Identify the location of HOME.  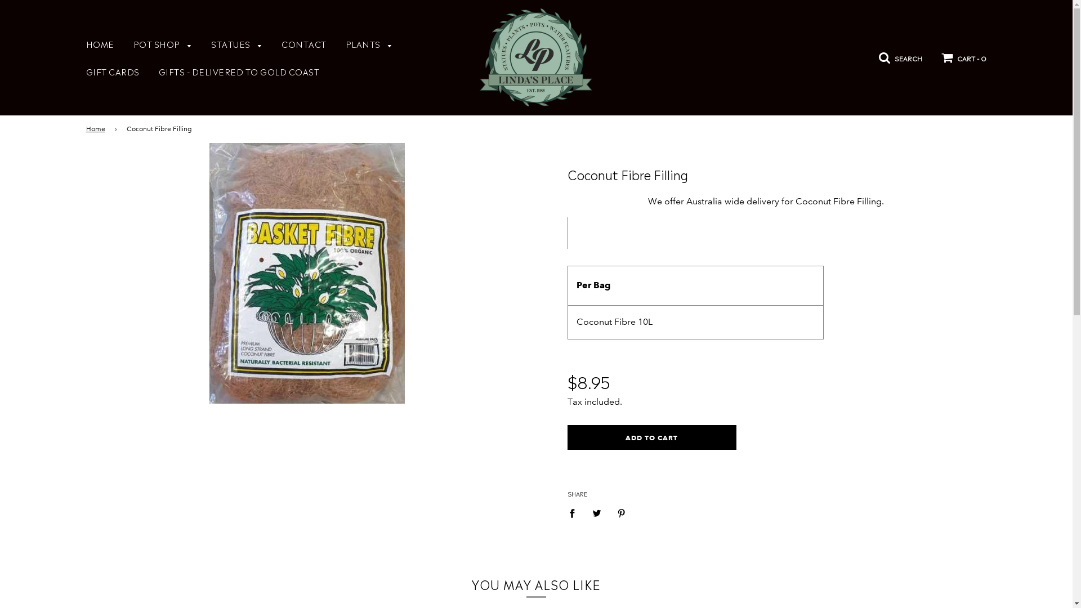
(100, 44).